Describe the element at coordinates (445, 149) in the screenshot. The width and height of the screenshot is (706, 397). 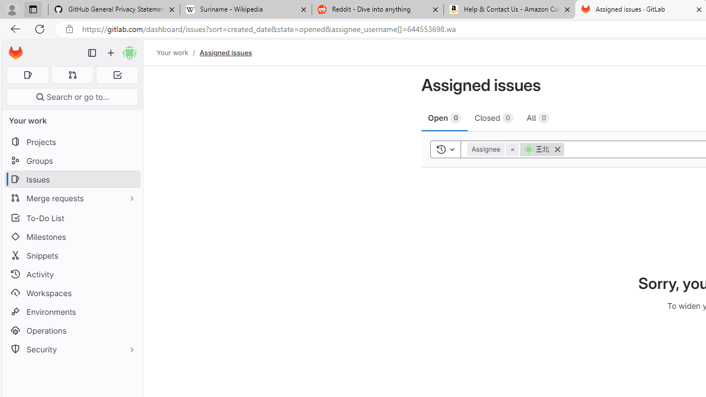
I see `Toggle history` at that location.